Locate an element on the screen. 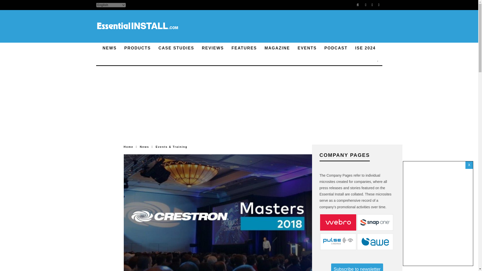 The image size is (482, 271). PRODUCTS is located at coordinates (138, 48).